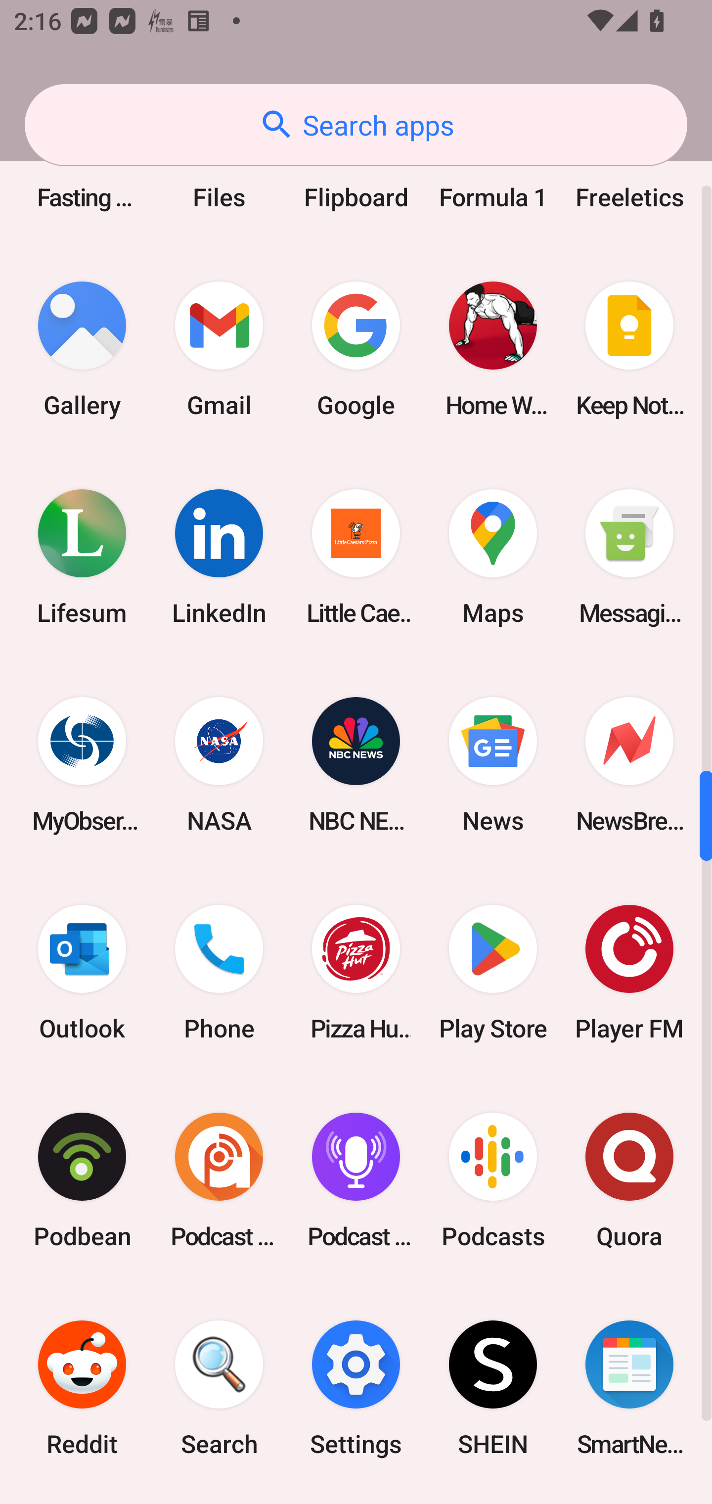  I want to click on Podcast Addict, so click(219, 1180).